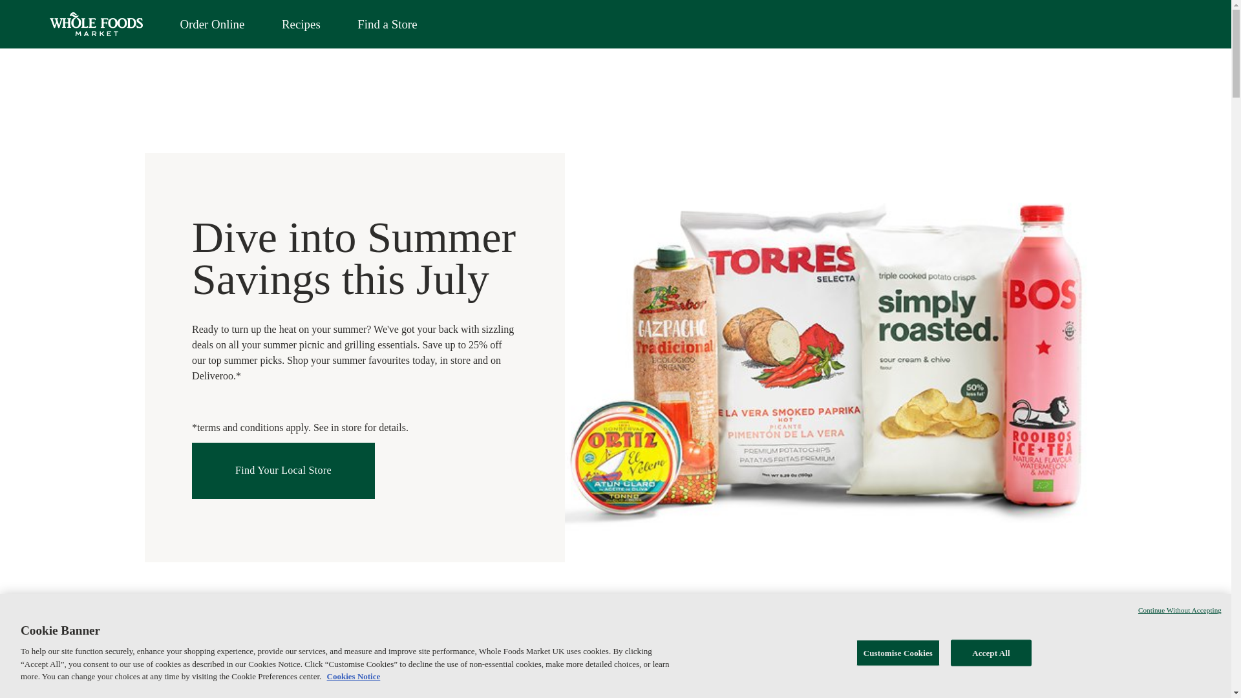 Image resolution: width=1241 pixels, height=698 pixels. What do you see at coordinates (283, 471) in the screenshot?
I see `Find Your Local Store` at bounding box center [283, 471].